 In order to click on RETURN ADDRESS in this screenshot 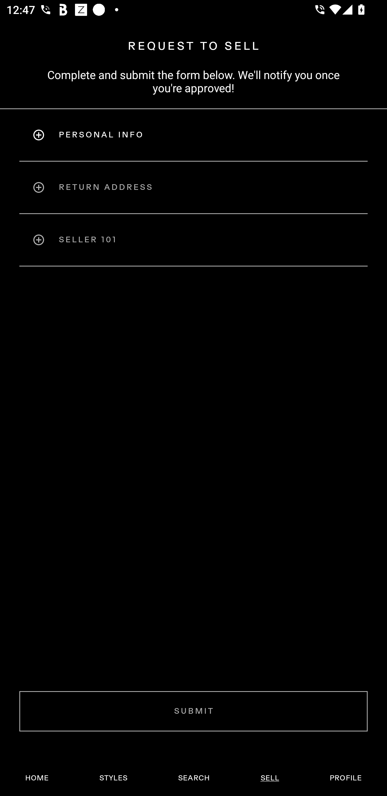, I will do `click(193, 187)`.